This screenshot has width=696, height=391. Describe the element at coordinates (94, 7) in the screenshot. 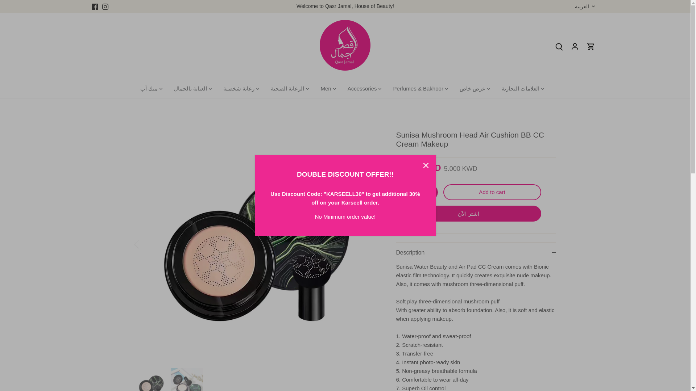

I see `Facebook` at that location.